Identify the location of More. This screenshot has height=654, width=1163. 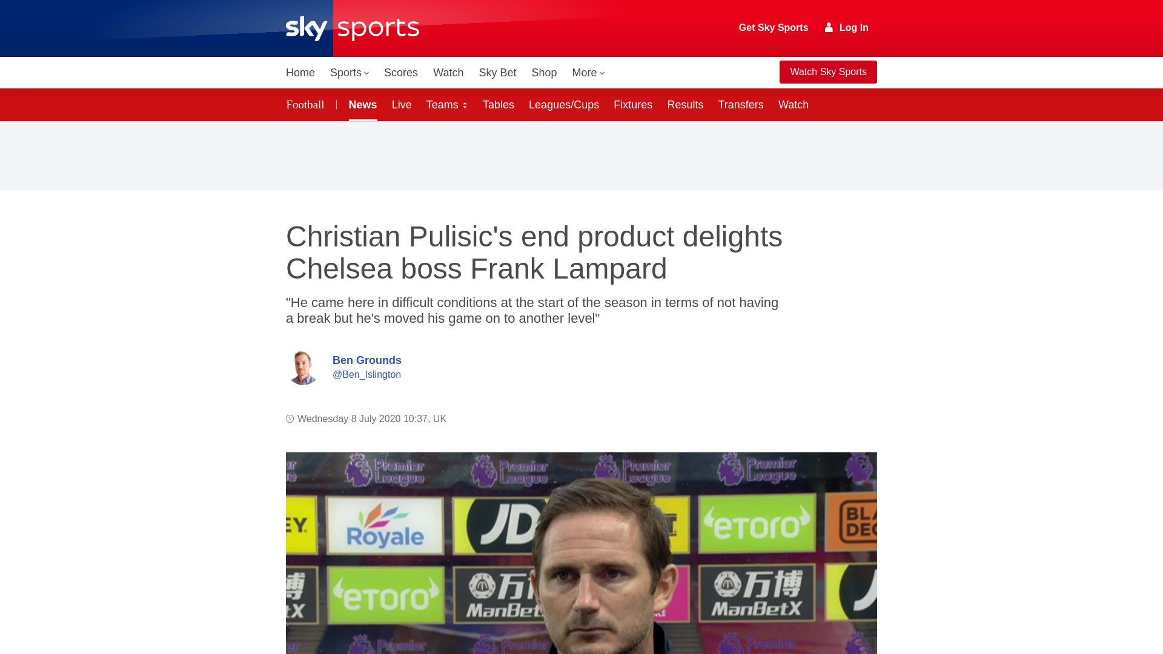
(589, 73).